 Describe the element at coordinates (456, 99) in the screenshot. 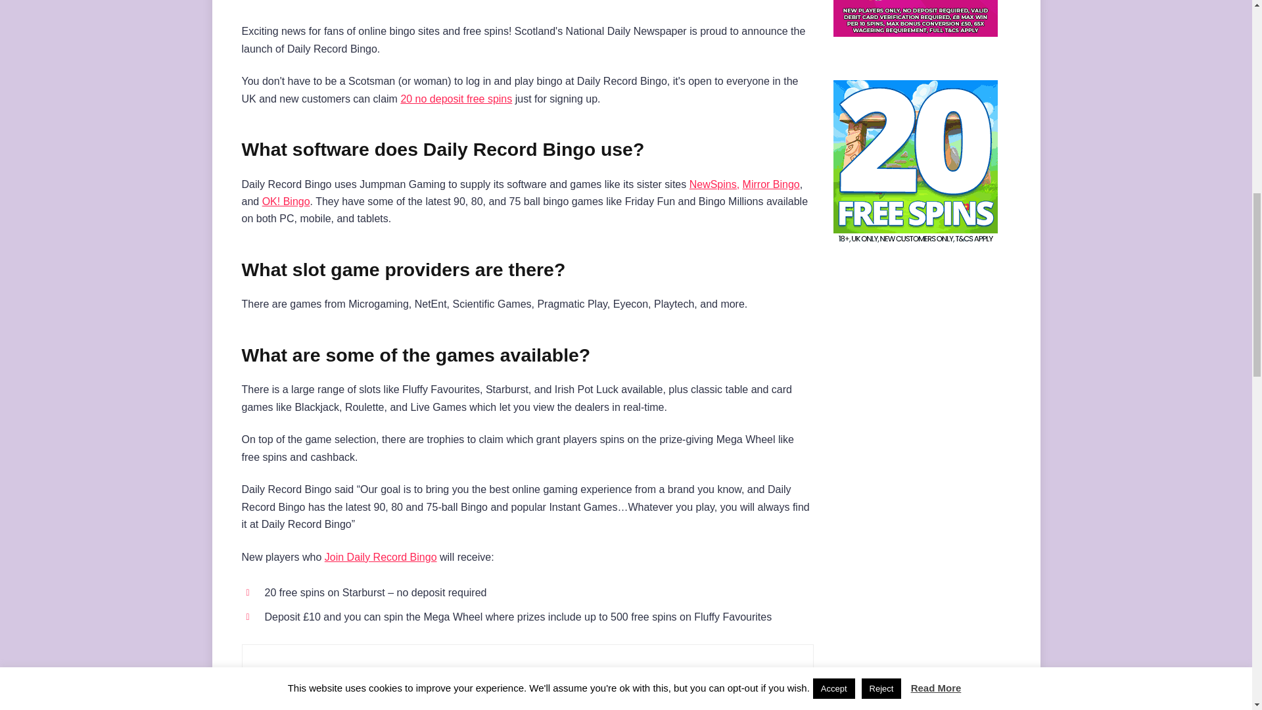

I see `20 no deposit free spins` at that location.